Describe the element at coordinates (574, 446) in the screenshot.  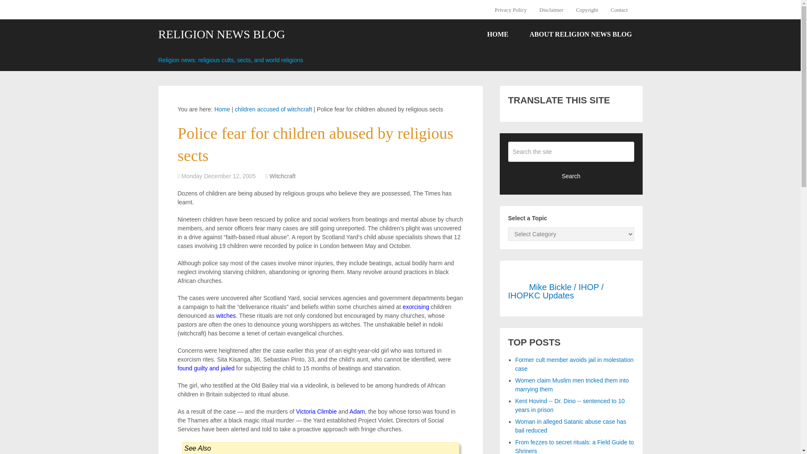
I see `From fezzes to secret rituals: a Field Guide to Shriners` at that location.